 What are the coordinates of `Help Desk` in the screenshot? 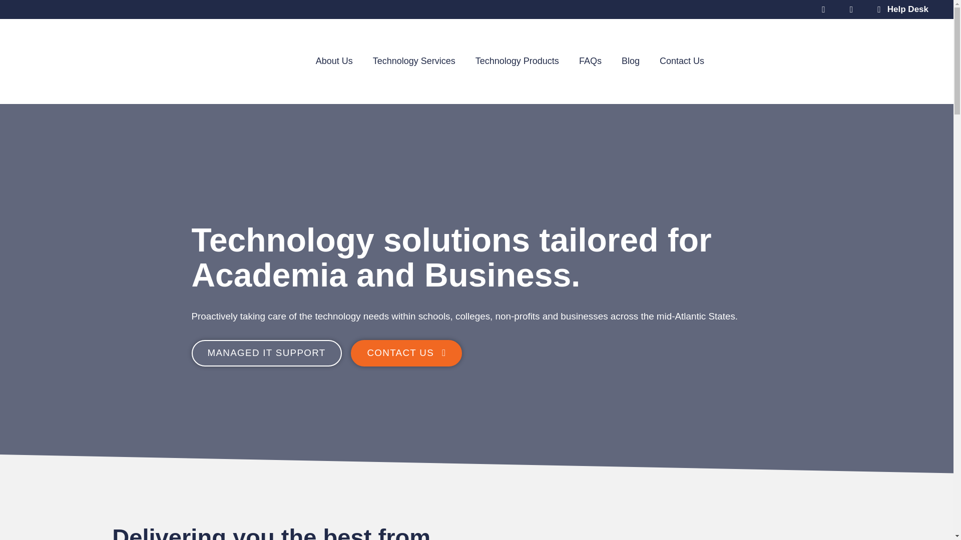 It's located at (899, 9).